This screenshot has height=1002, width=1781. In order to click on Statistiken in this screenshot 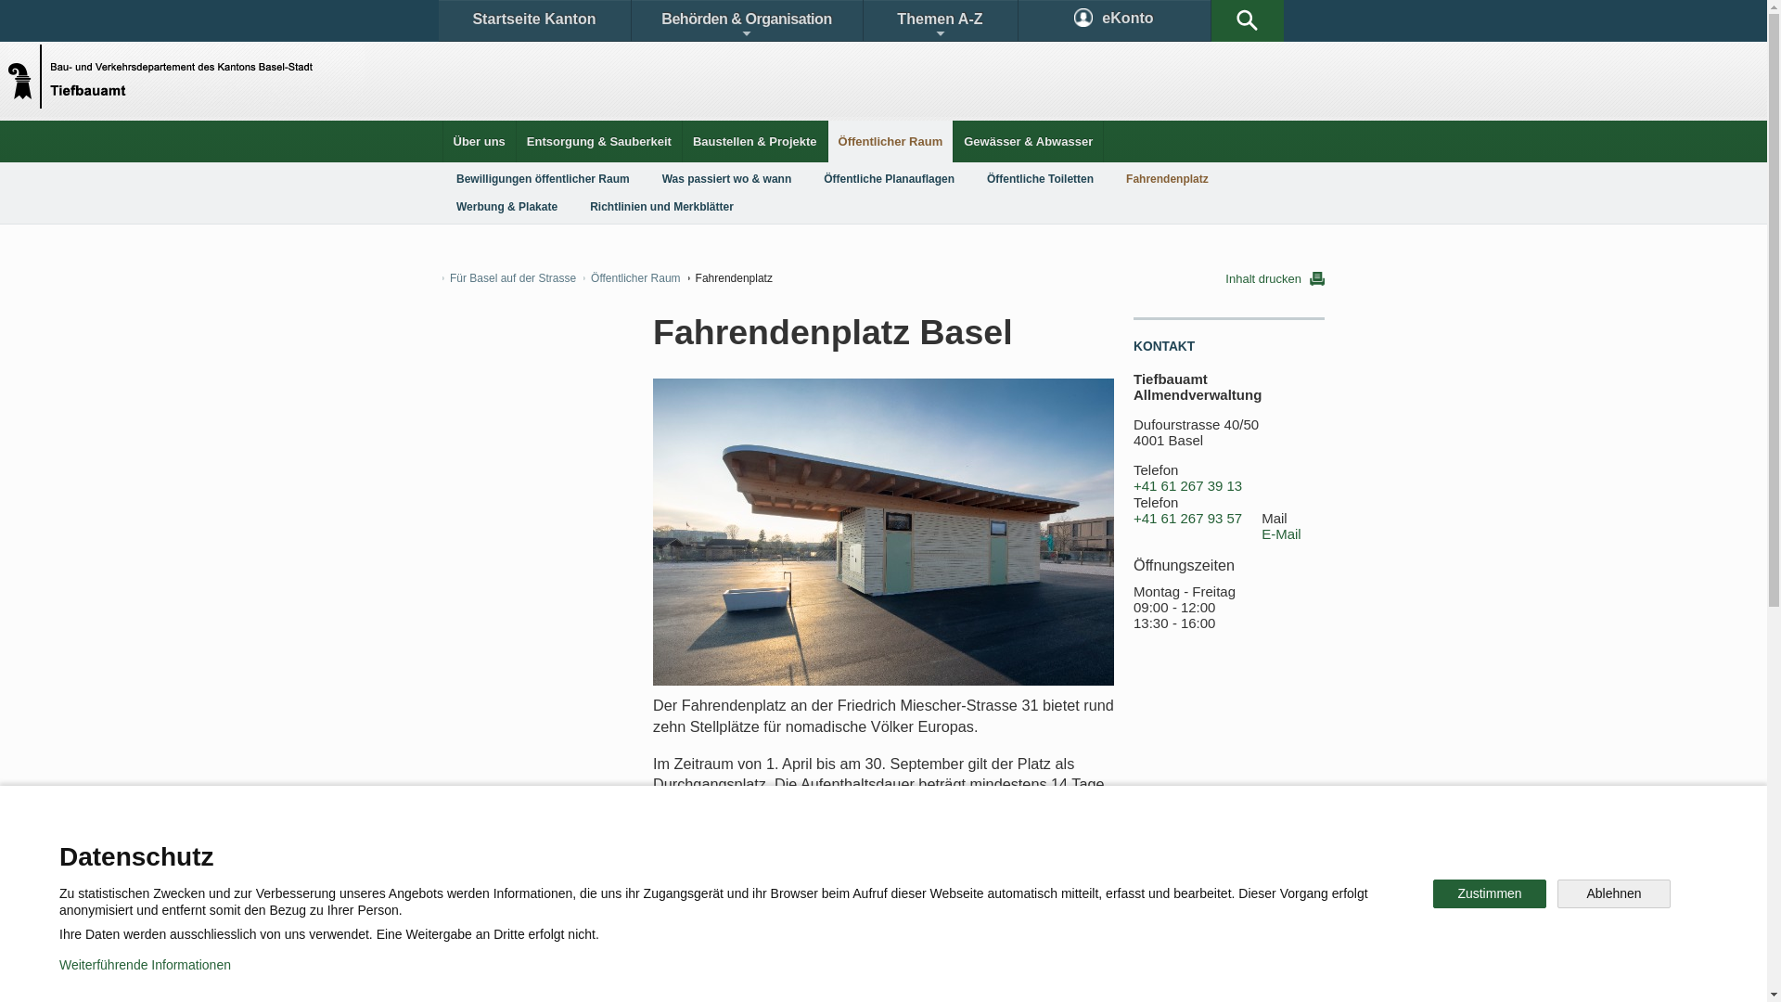, I will do `click(972, 848)`.